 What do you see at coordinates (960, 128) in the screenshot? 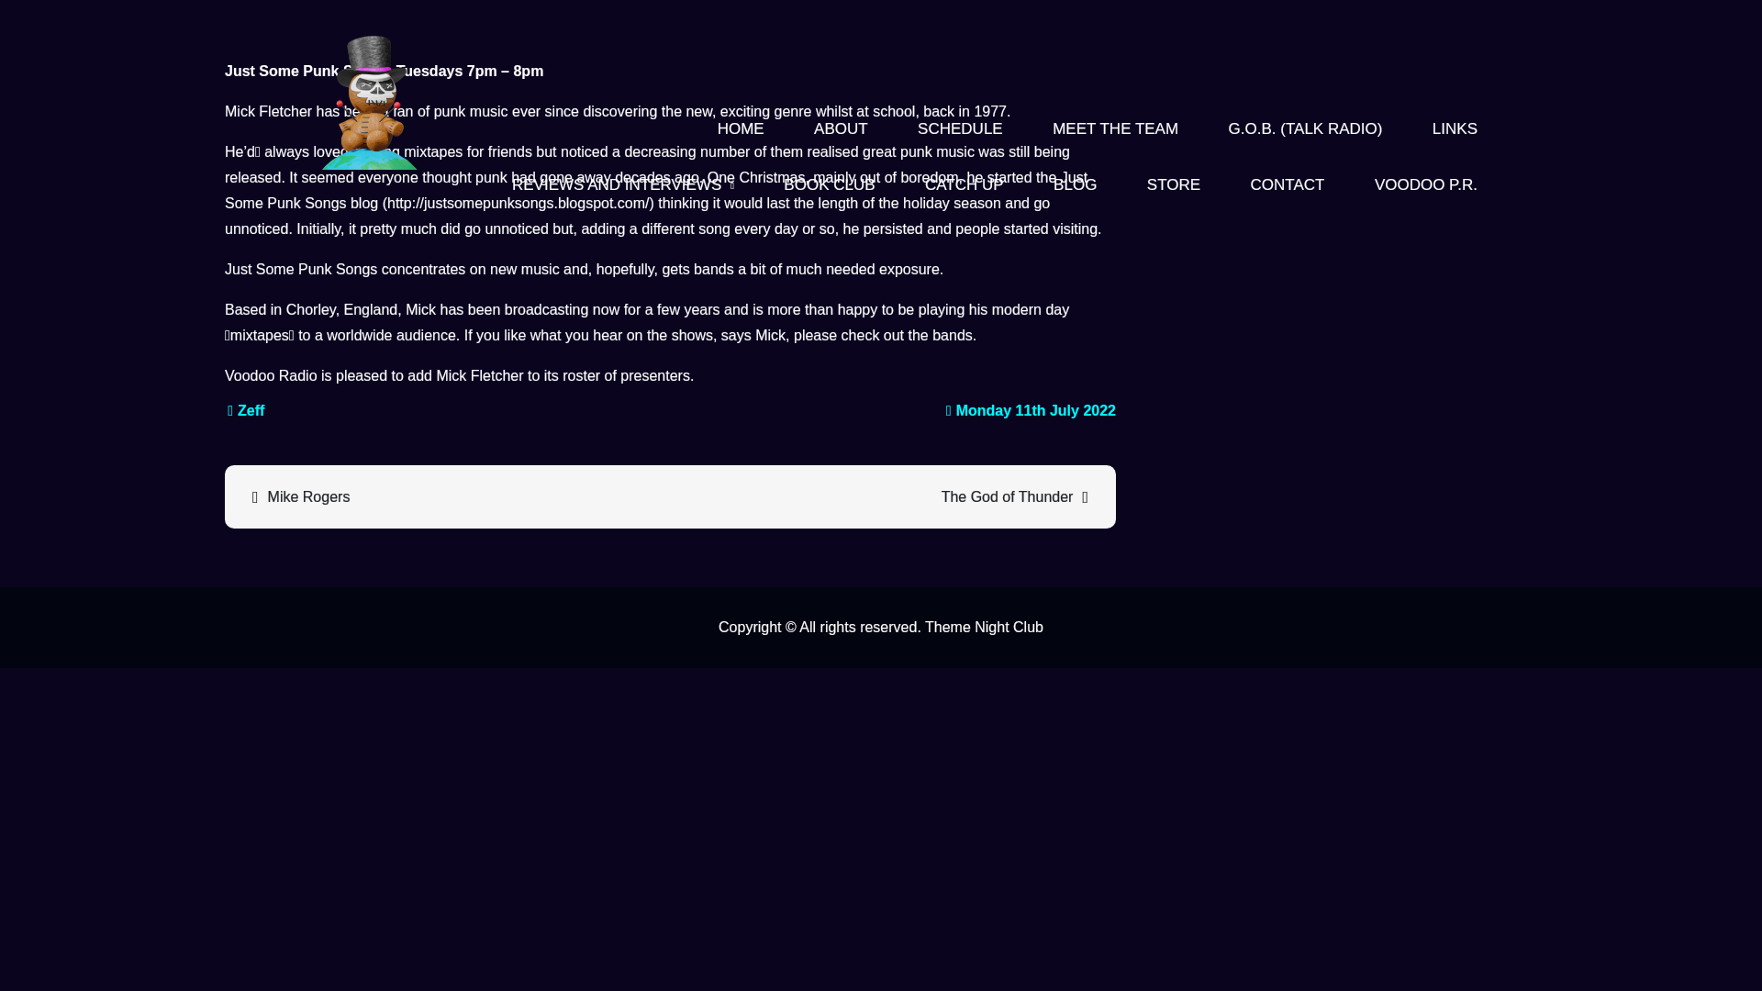
I see `SCHEDULE` at bounding box center [960, 128].